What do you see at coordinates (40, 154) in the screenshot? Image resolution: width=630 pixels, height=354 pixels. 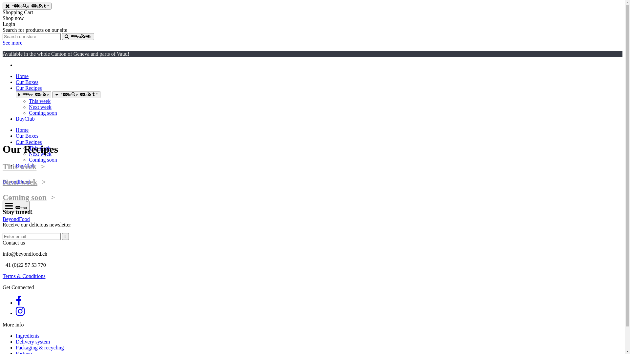 I see `Next week` at bounding box center [40, 154].